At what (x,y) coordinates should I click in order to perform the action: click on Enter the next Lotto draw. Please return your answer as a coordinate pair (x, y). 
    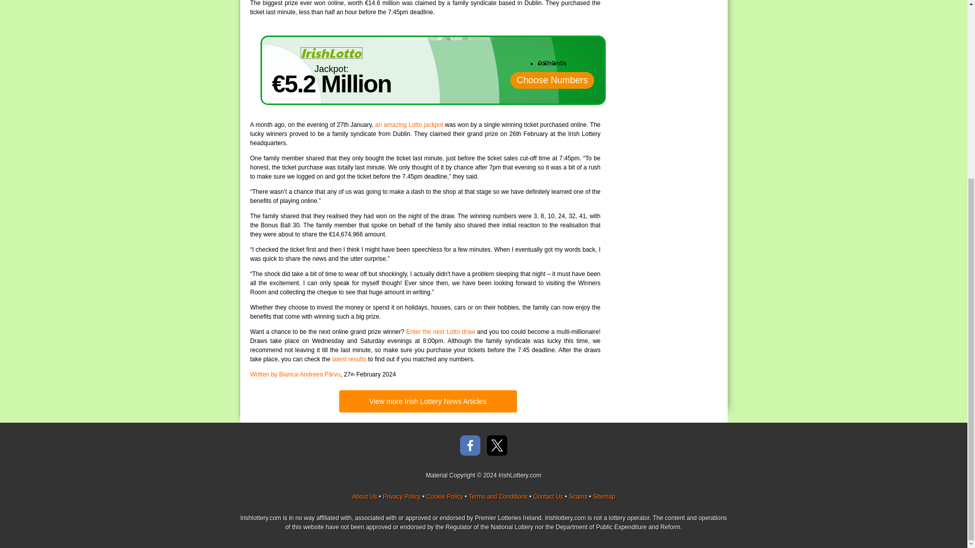
    Looking at the image, I should click on (441, 331).